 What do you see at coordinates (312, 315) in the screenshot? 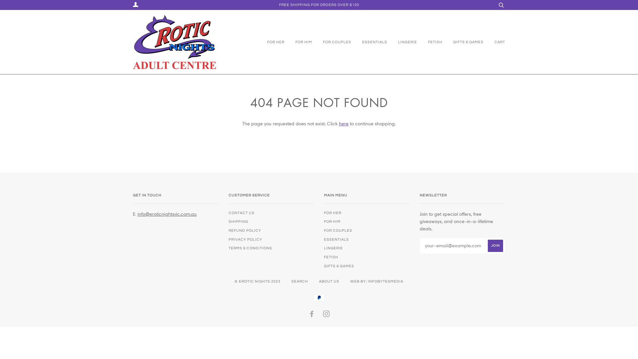
I see `FACEBOOK` at bounding box center [312, 315].